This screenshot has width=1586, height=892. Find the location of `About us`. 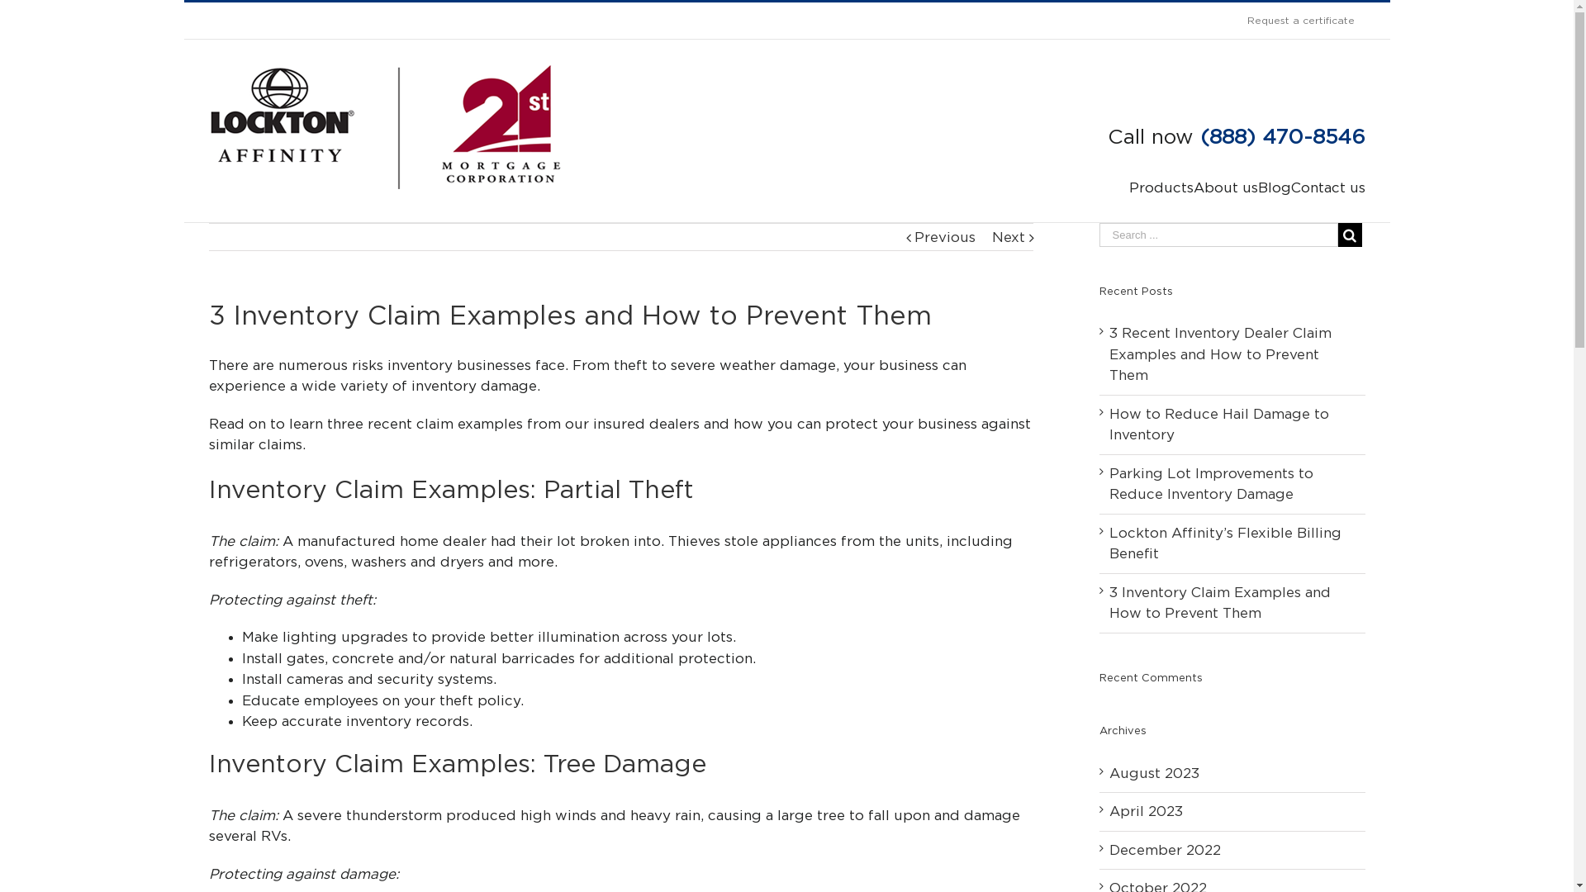

About us is located at coordinates (1225, 188).